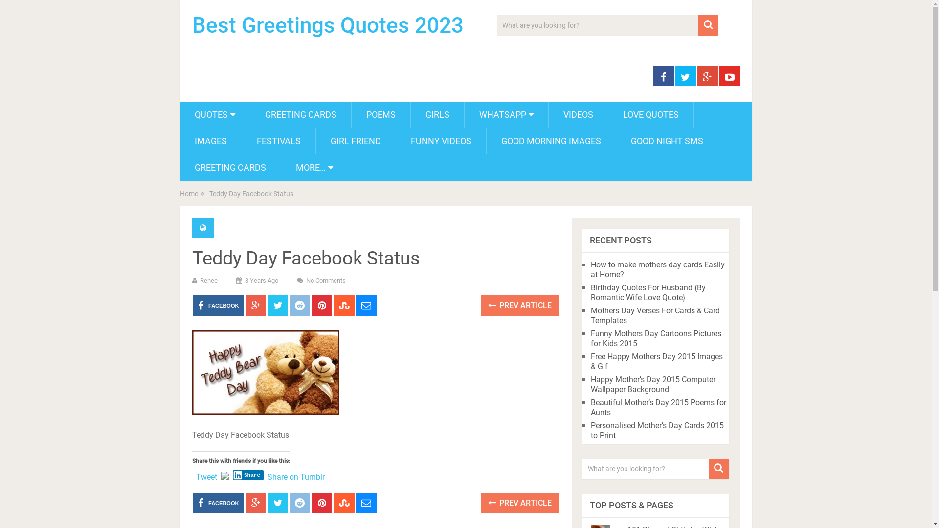 The image size is (939, 528). What do you see at coordinates (206, 475) in the screenshot?
I see `Tweet` at bounding box center [206, 475].